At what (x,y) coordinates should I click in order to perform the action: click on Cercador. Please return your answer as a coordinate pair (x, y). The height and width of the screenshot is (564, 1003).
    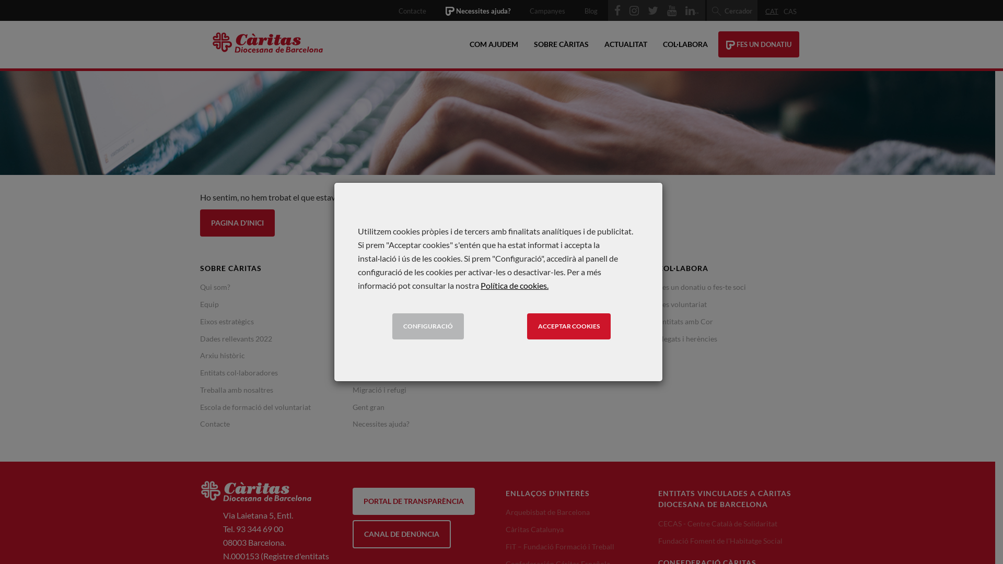
    Looking at the image, I should click on (732, 11).